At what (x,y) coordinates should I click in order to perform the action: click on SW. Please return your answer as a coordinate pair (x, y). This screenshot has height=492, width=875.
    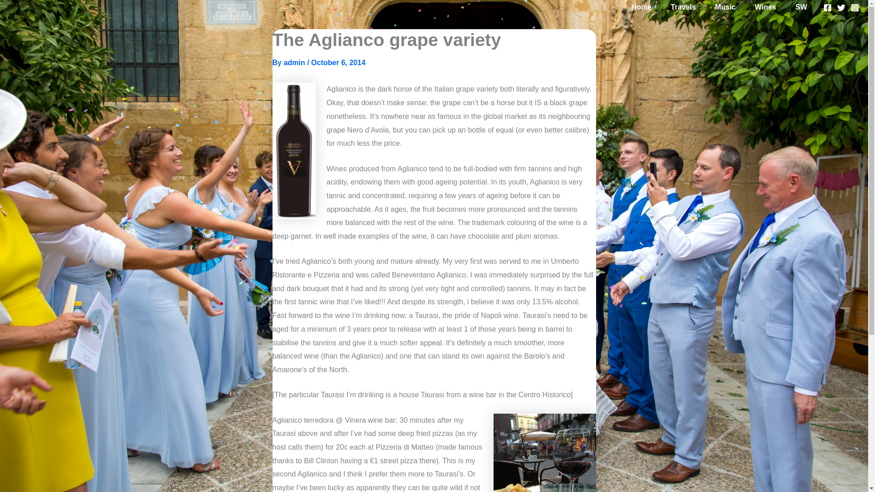
    Looking at the image, I should click on (801, 7).